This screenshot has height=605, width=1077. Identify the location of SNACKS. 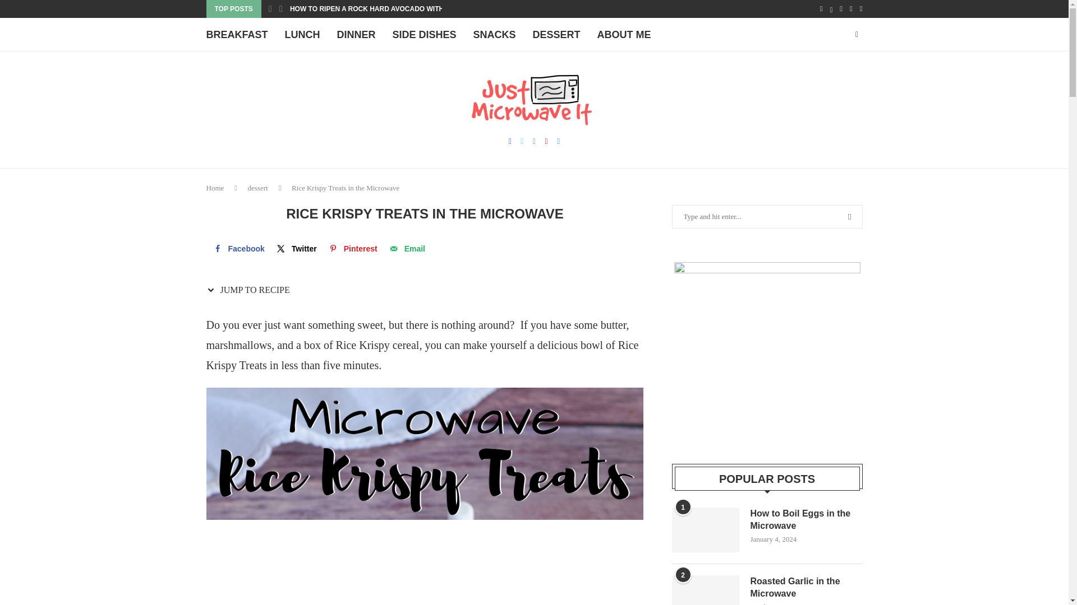
(495, 35).